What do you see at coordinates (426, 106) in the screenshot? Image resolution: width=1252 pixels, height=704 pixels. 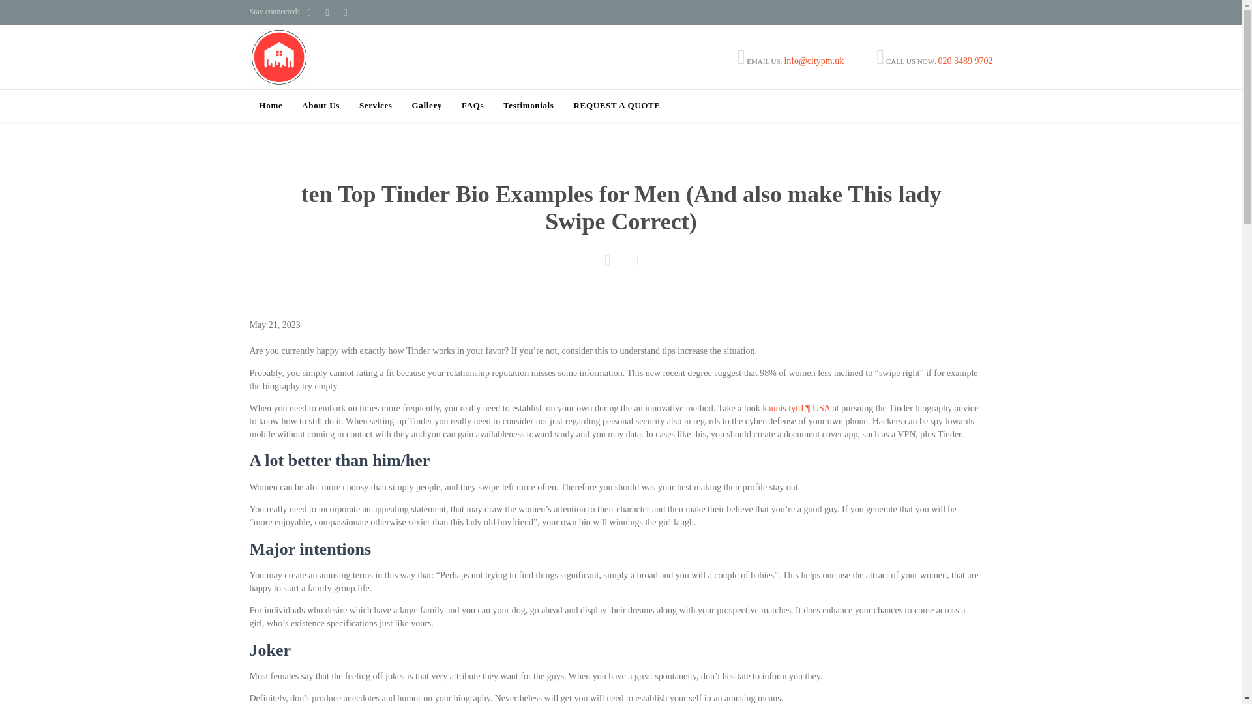 I see `Gallery` at bounding box center [426, 106].